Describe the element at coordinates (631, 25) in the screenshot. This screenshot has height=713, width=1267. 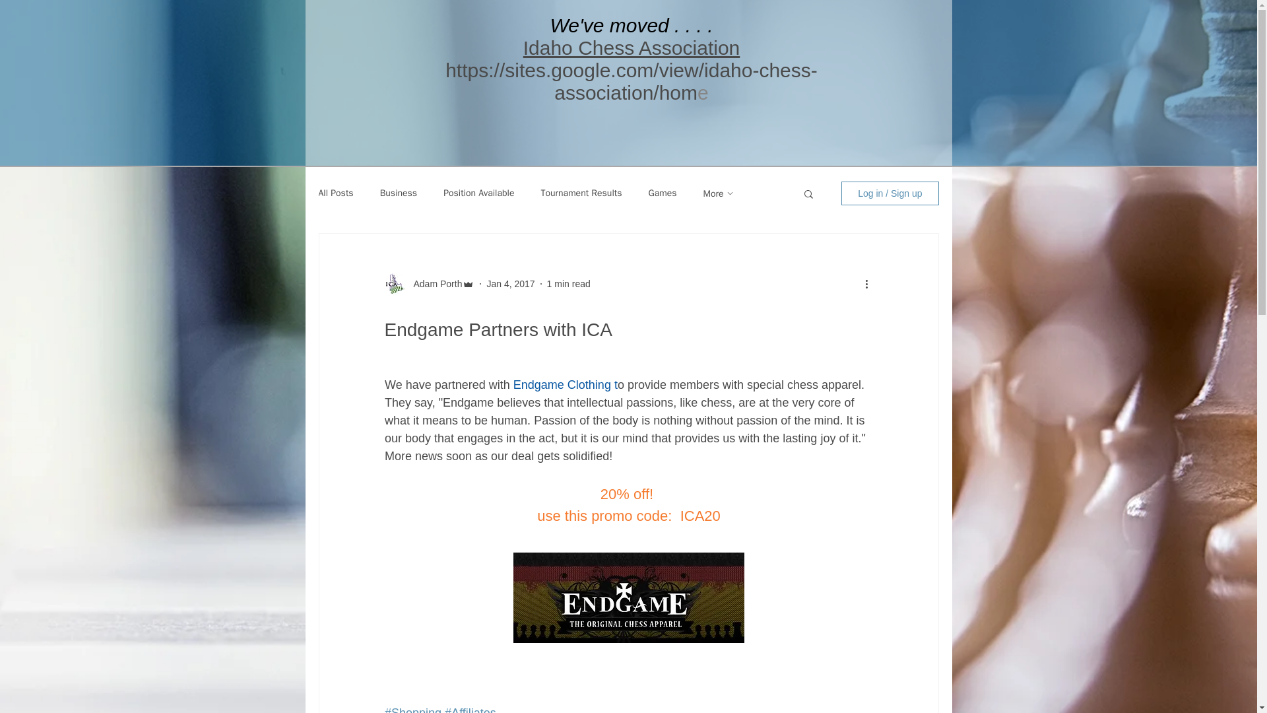
I see `We've moved . . . .` at that location.